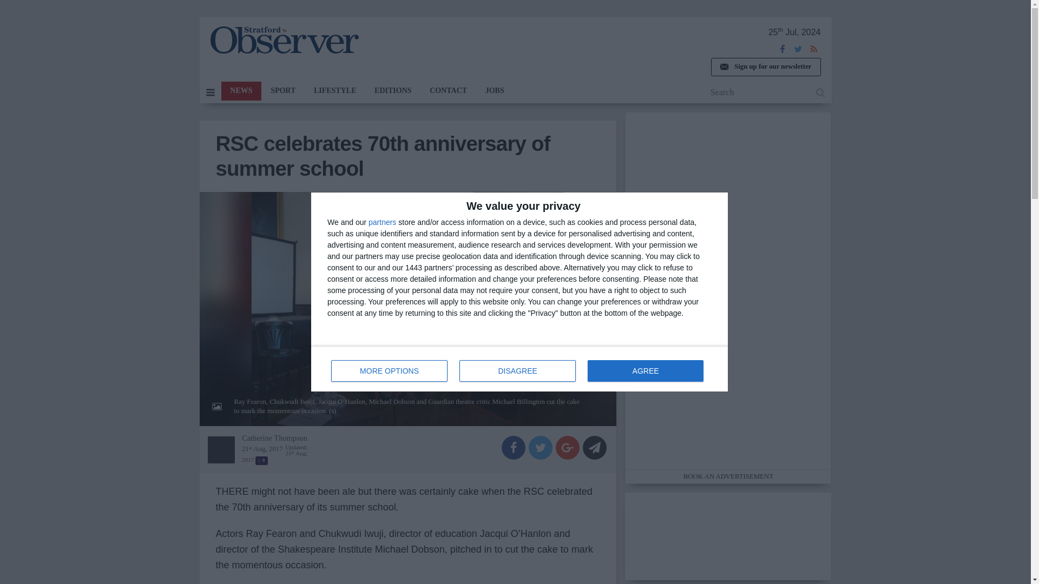 The height and width of the screenshot is (584, 1039). What do you see at coordinates (645, 371) in the screenshot?
I see `AGREE` at bounding box center [645, 371].